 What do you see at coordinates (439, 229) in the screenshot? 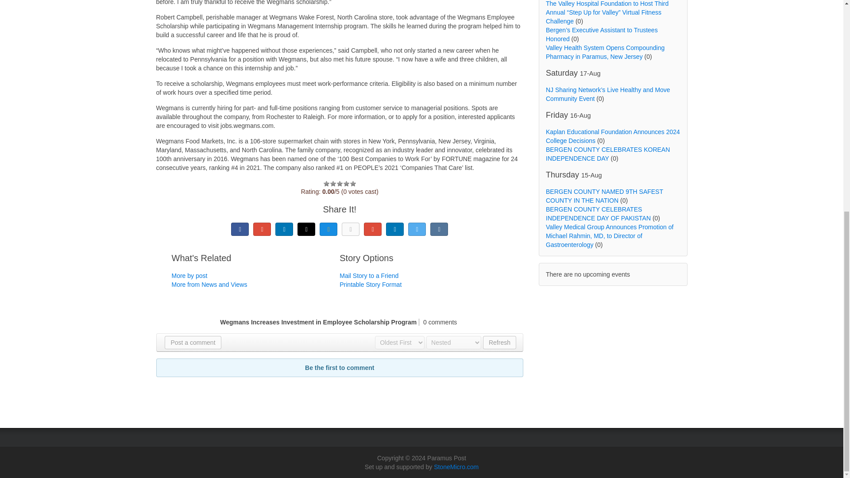
I see `vk` at bounding box center [439, 229].